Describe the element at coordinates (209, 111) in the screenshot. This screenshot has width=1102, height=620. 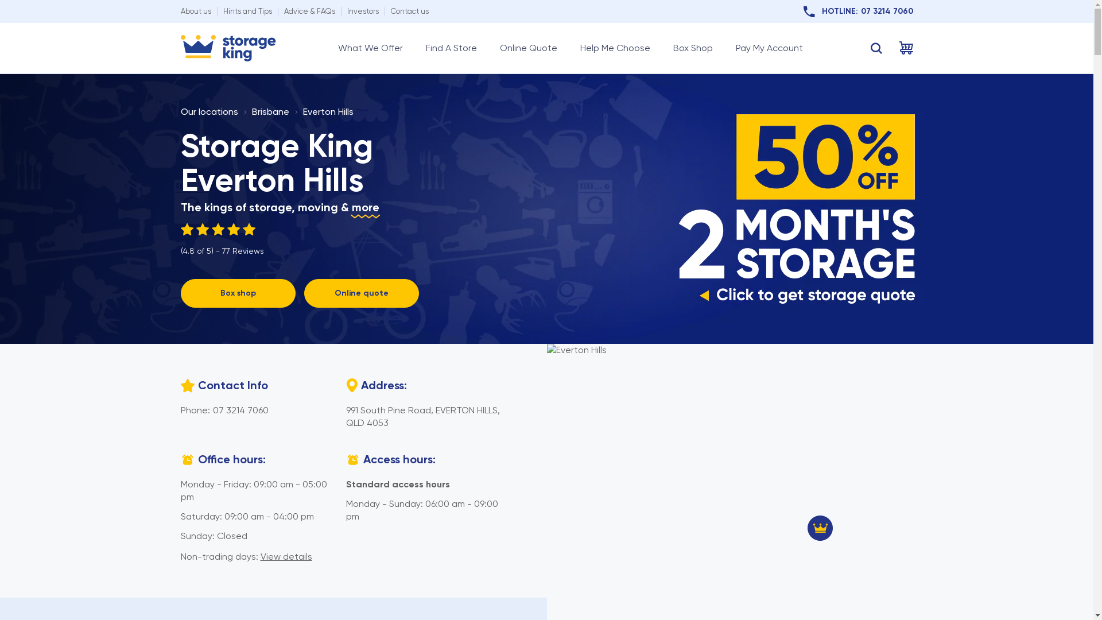
I see `Our locations` at that location.